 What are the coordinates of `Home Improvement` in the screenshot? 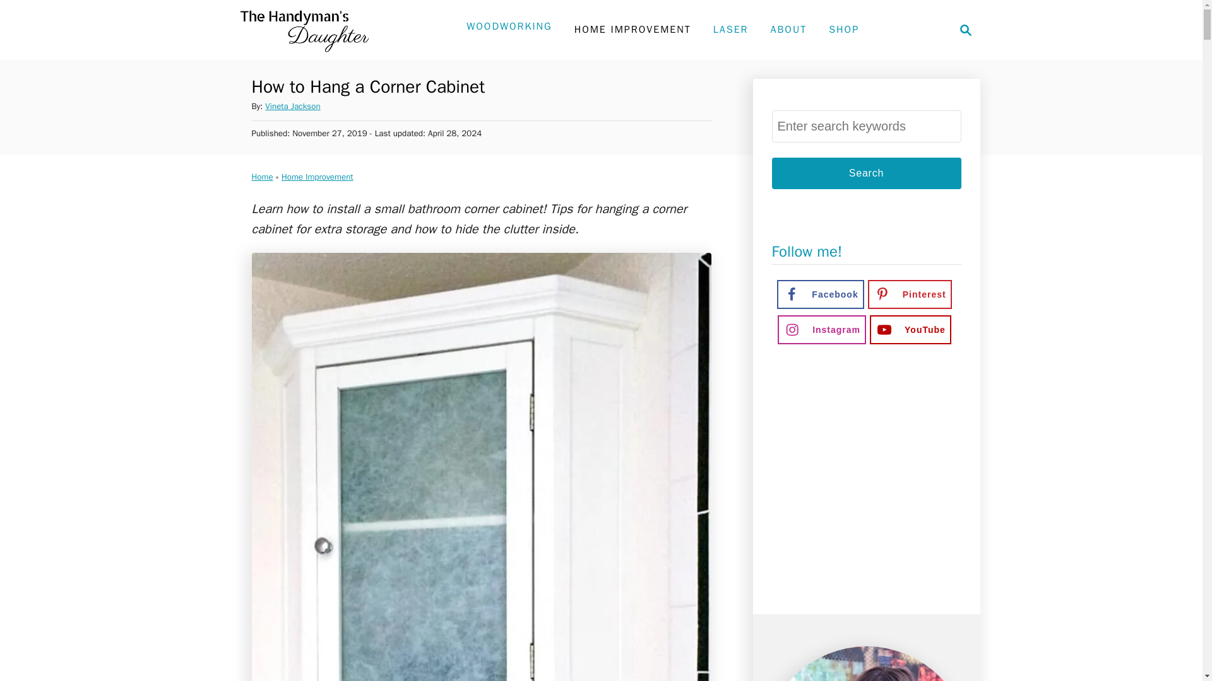 It's located at (317, 177).